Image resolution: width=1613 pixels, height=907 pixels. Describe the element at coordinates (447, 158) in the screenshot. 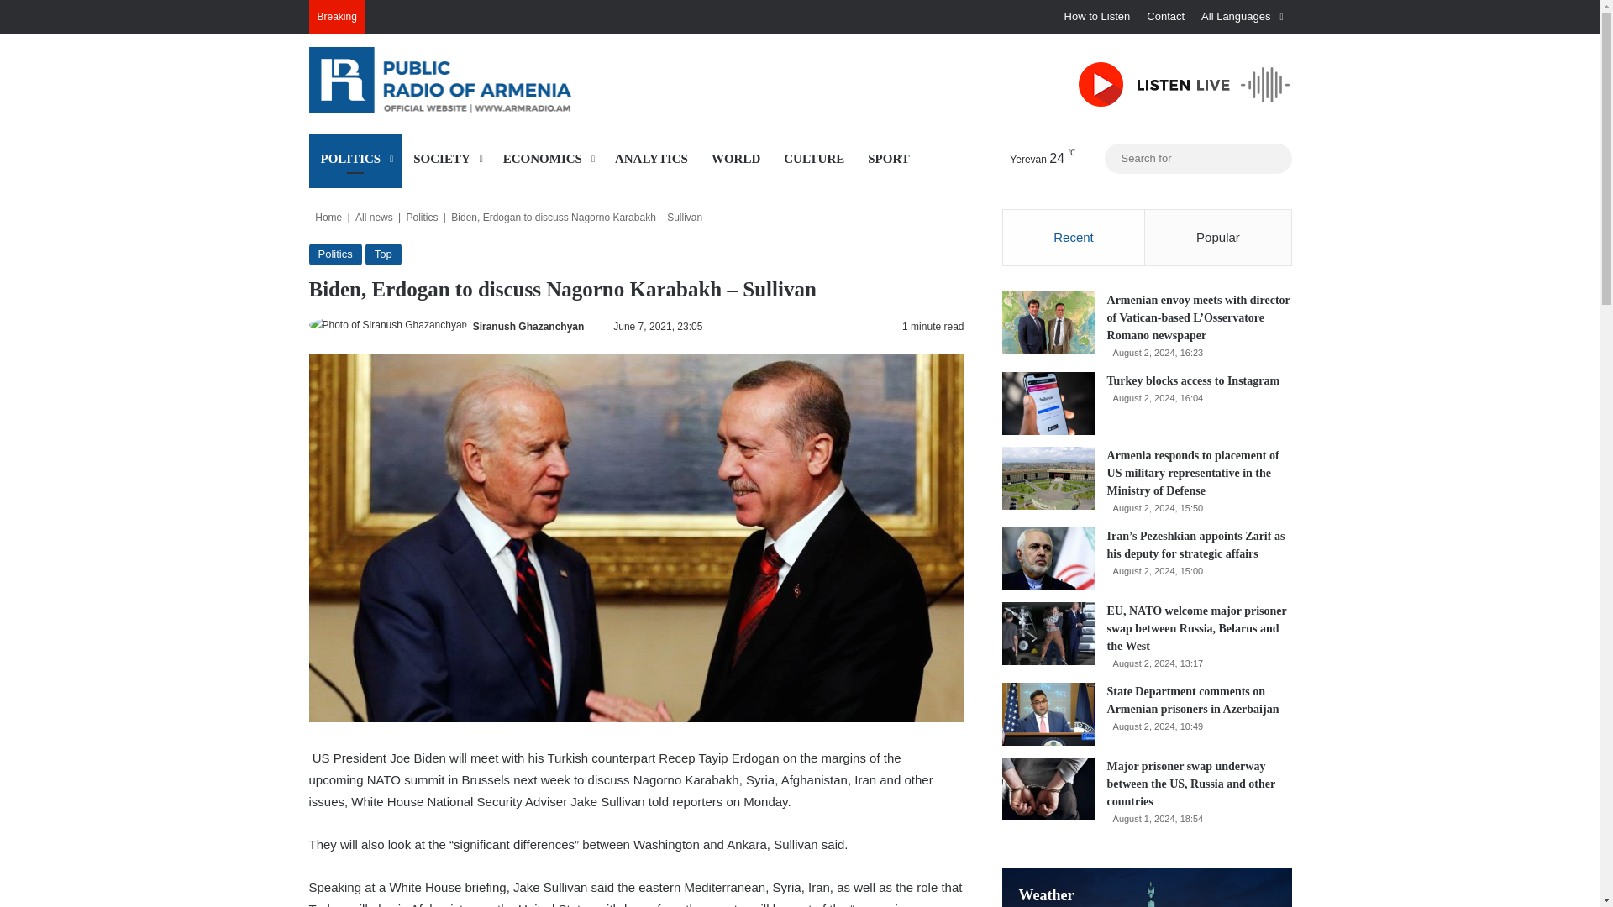

I see `SOCIETY` at that location.